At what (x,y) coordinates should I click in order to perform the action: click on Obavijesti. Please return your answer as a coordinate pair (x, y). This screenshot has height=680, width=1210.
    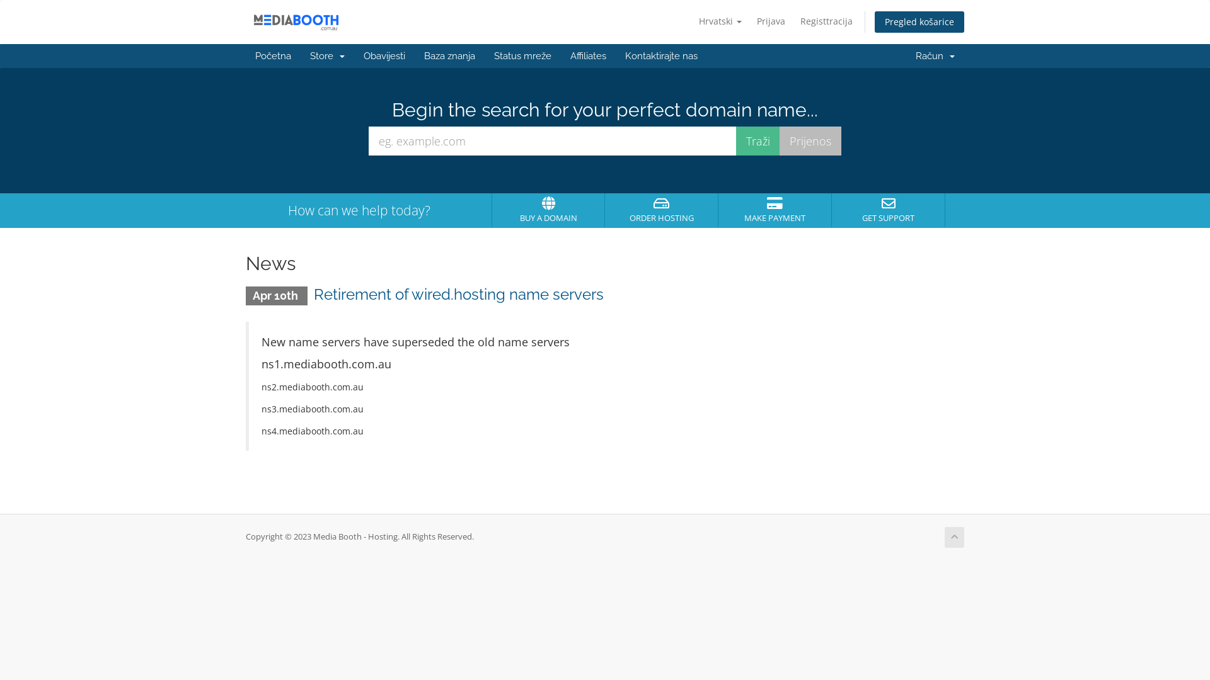
    Looking at the image, I should click on (384, 56).